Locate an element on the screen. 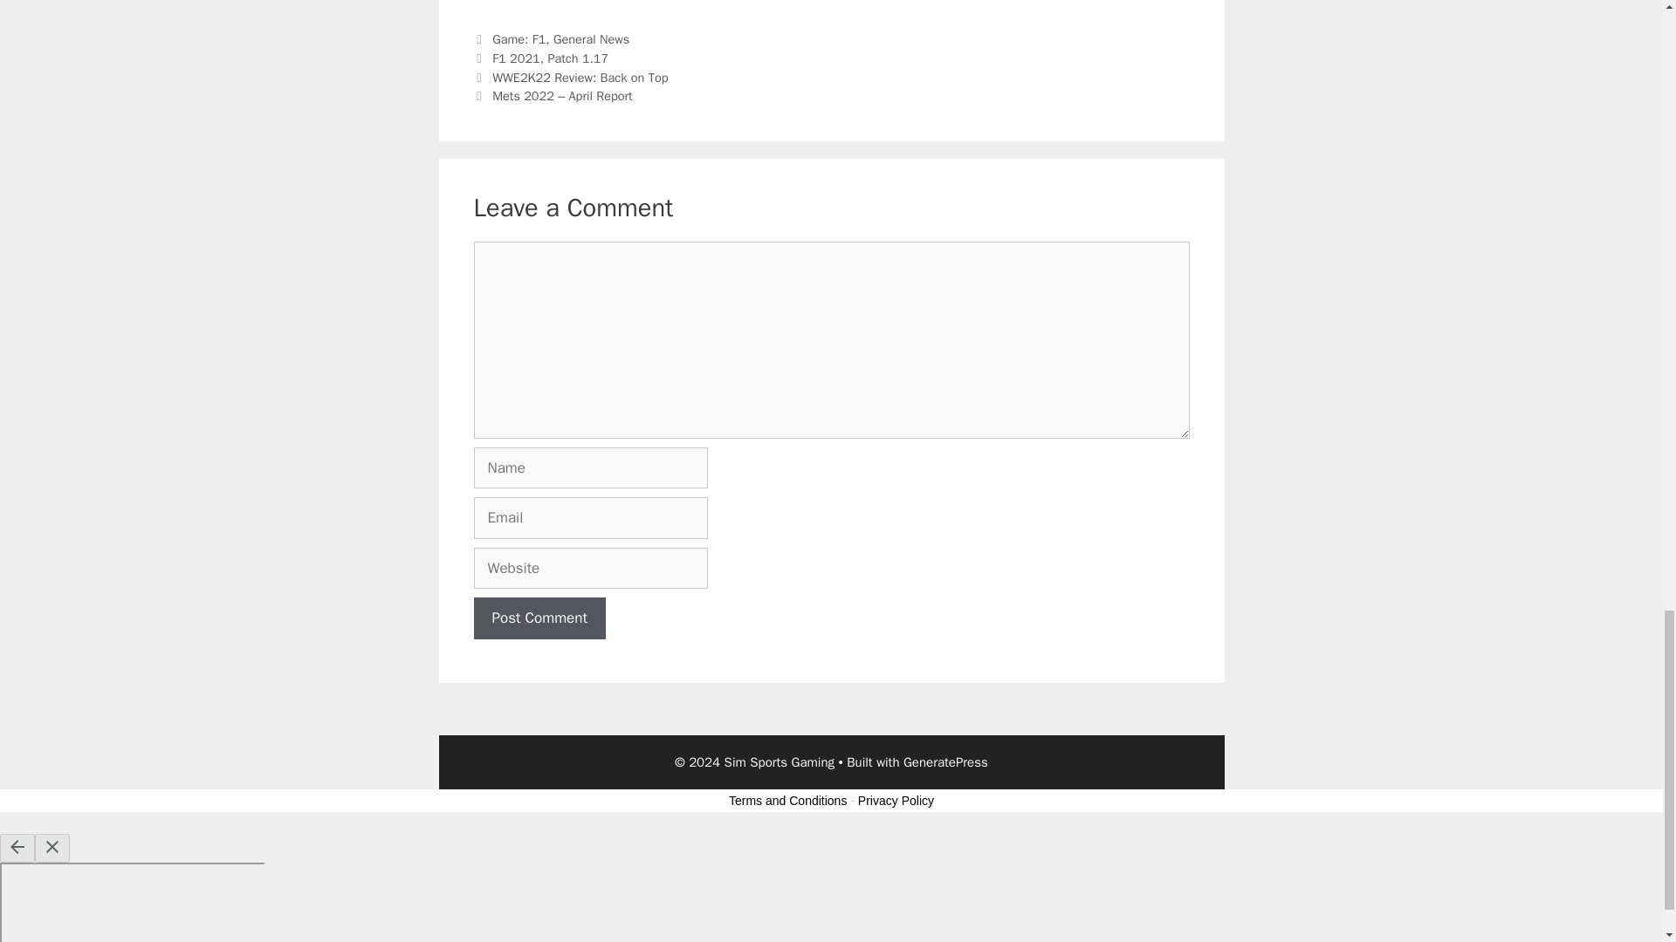 The image size is (1676, 942). F1 2021 is located at coordinates (516, 58).